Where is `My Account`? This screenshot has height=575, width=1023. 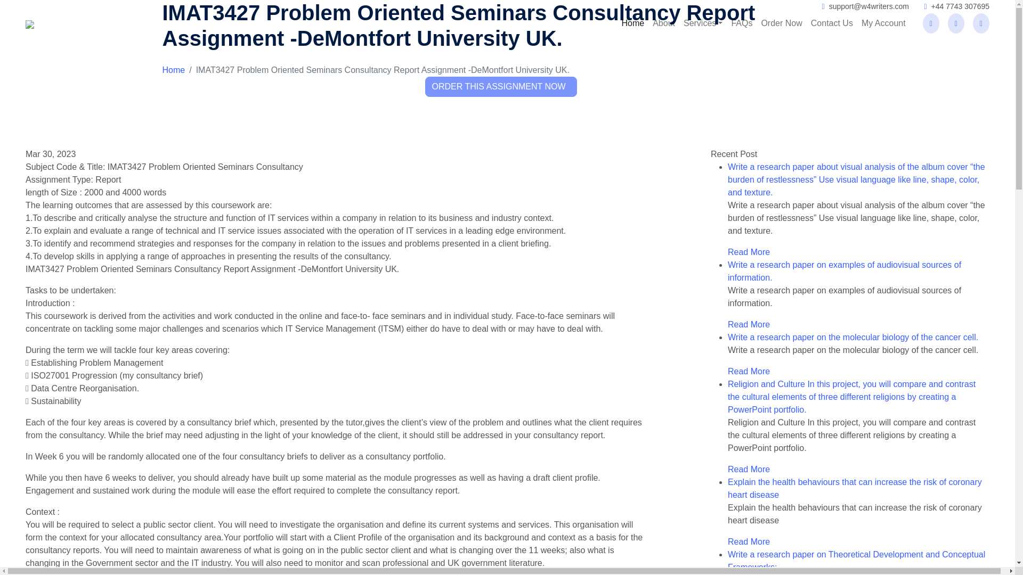
My Account is located at coordinates (883, 23).